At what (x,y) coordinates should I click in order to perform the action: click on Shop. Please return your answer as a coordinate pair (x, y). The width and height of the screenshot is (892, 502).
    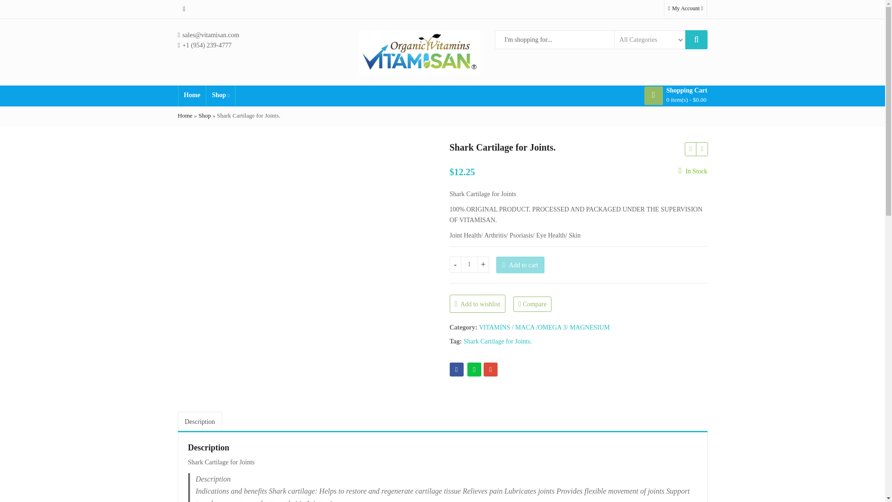
    Looking at the image, I should click on (220, 95).